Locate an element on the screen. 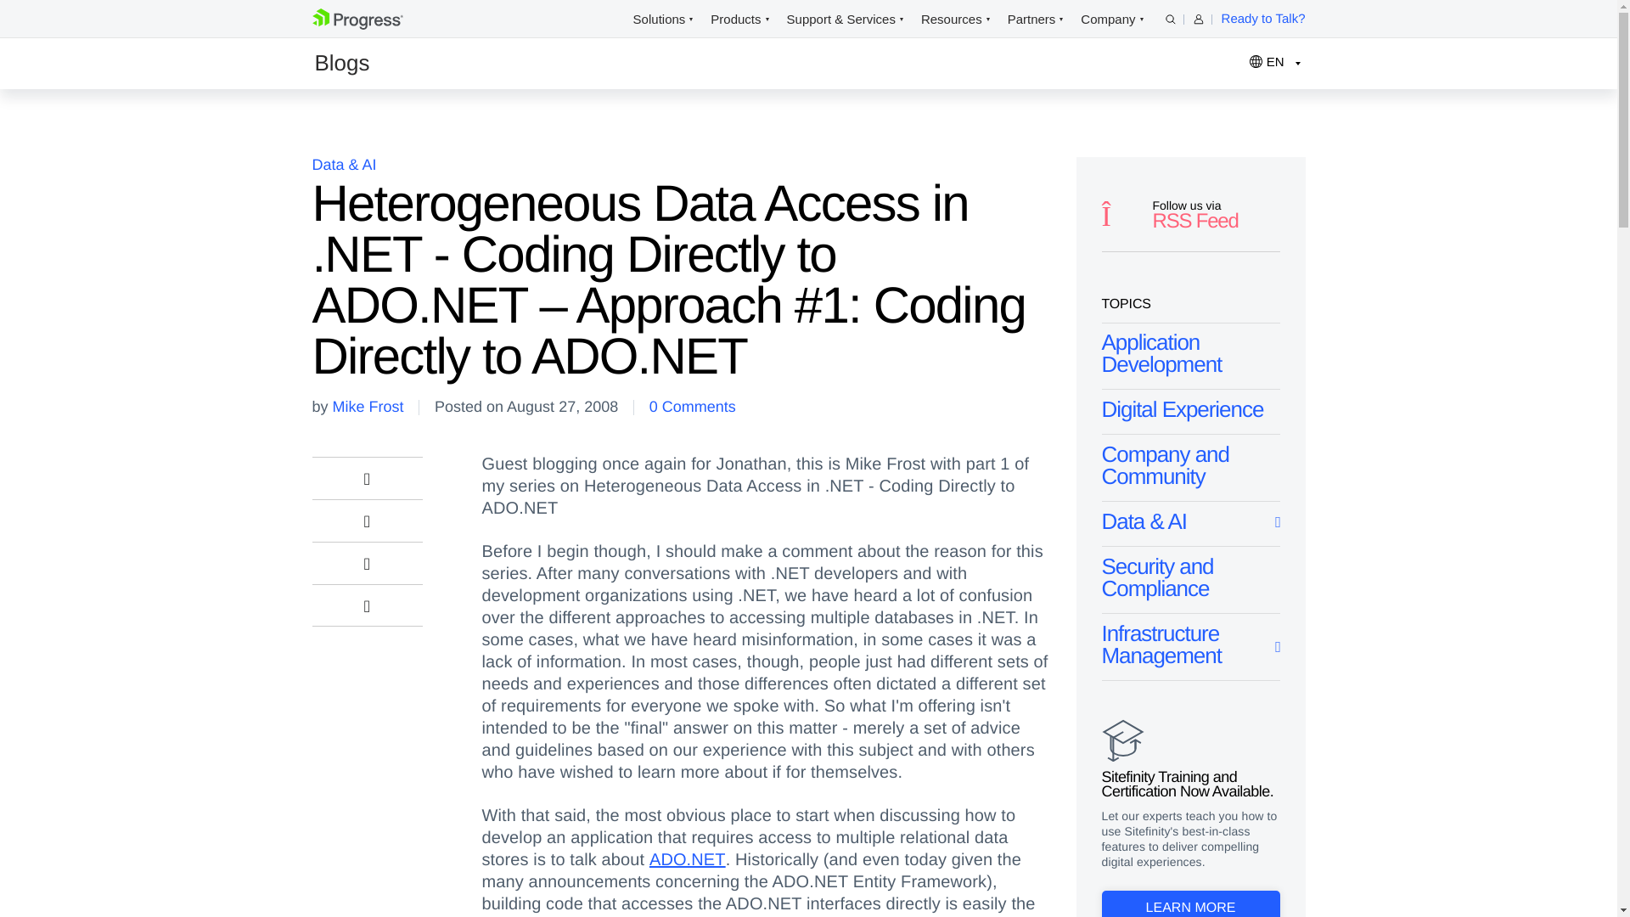  Progress is located at coordinates (357, 19).